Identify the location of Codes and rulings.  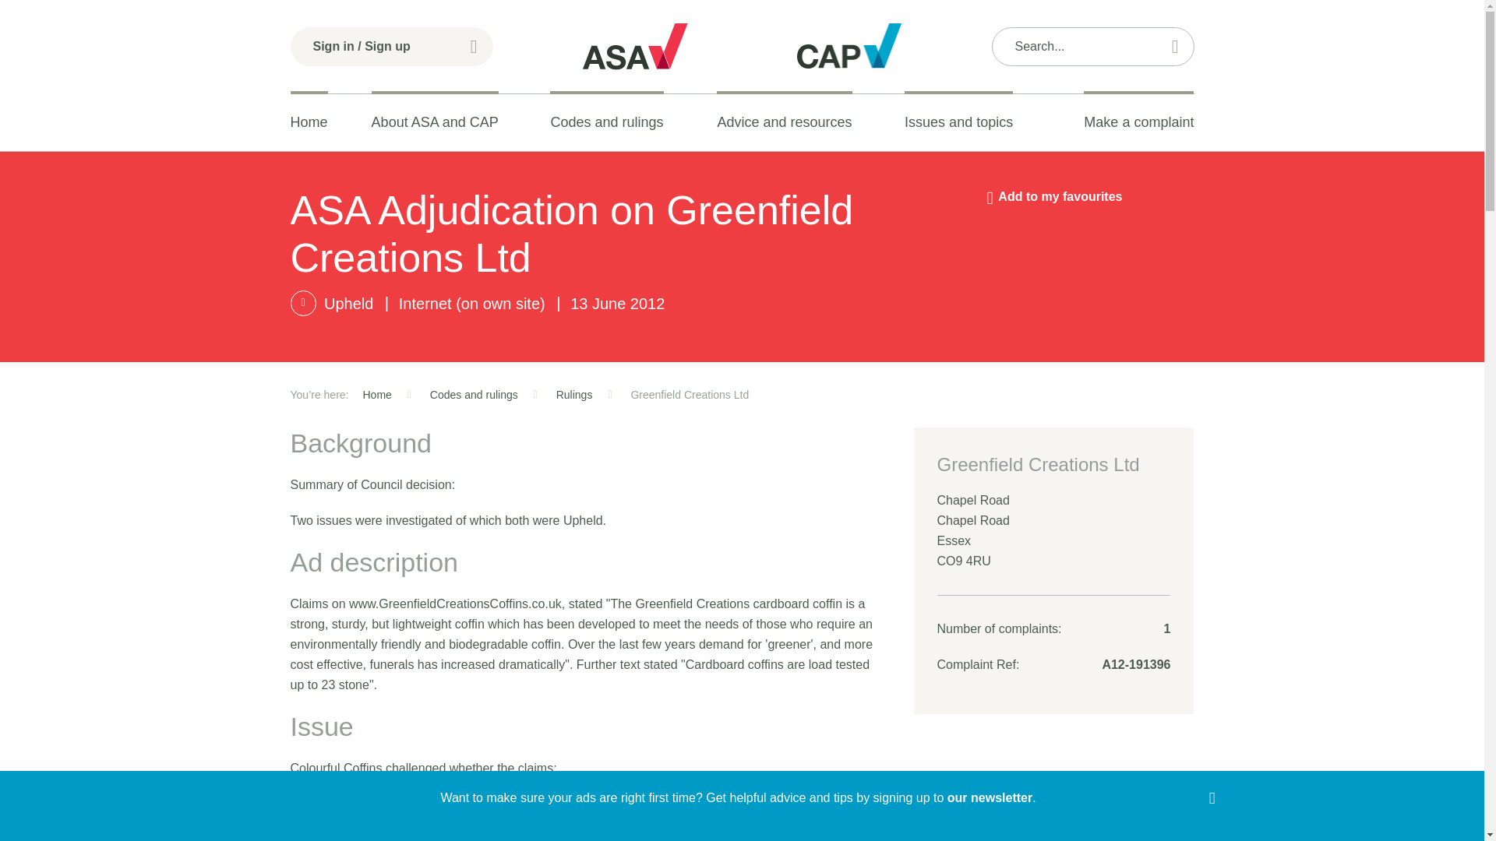
(606, 122).